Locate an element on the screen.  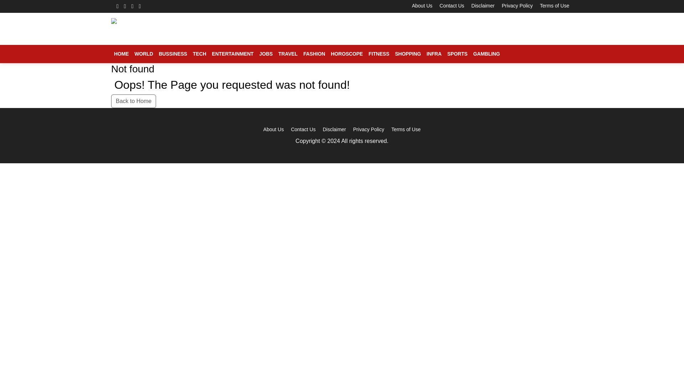
WORLD is located at coordinates (143, 54).